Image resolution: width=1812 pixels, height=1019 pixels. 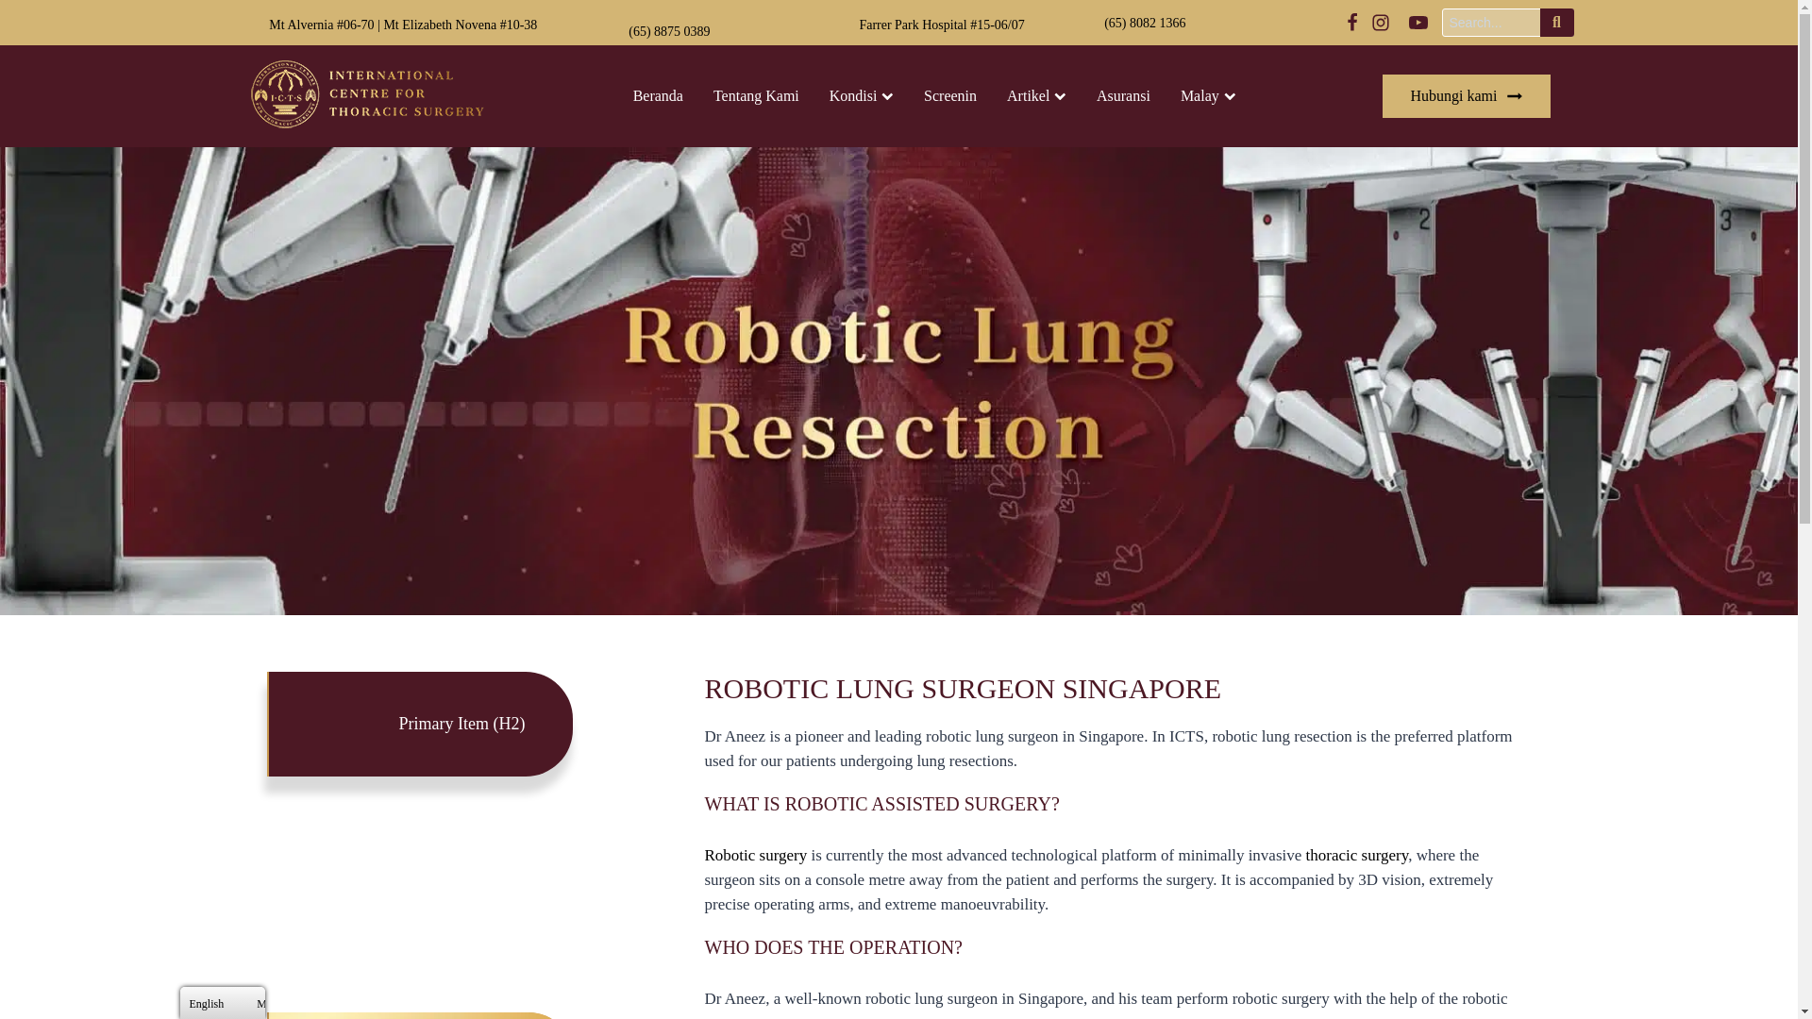 I want to click on Asuransi, so click(x=1123, y=96).